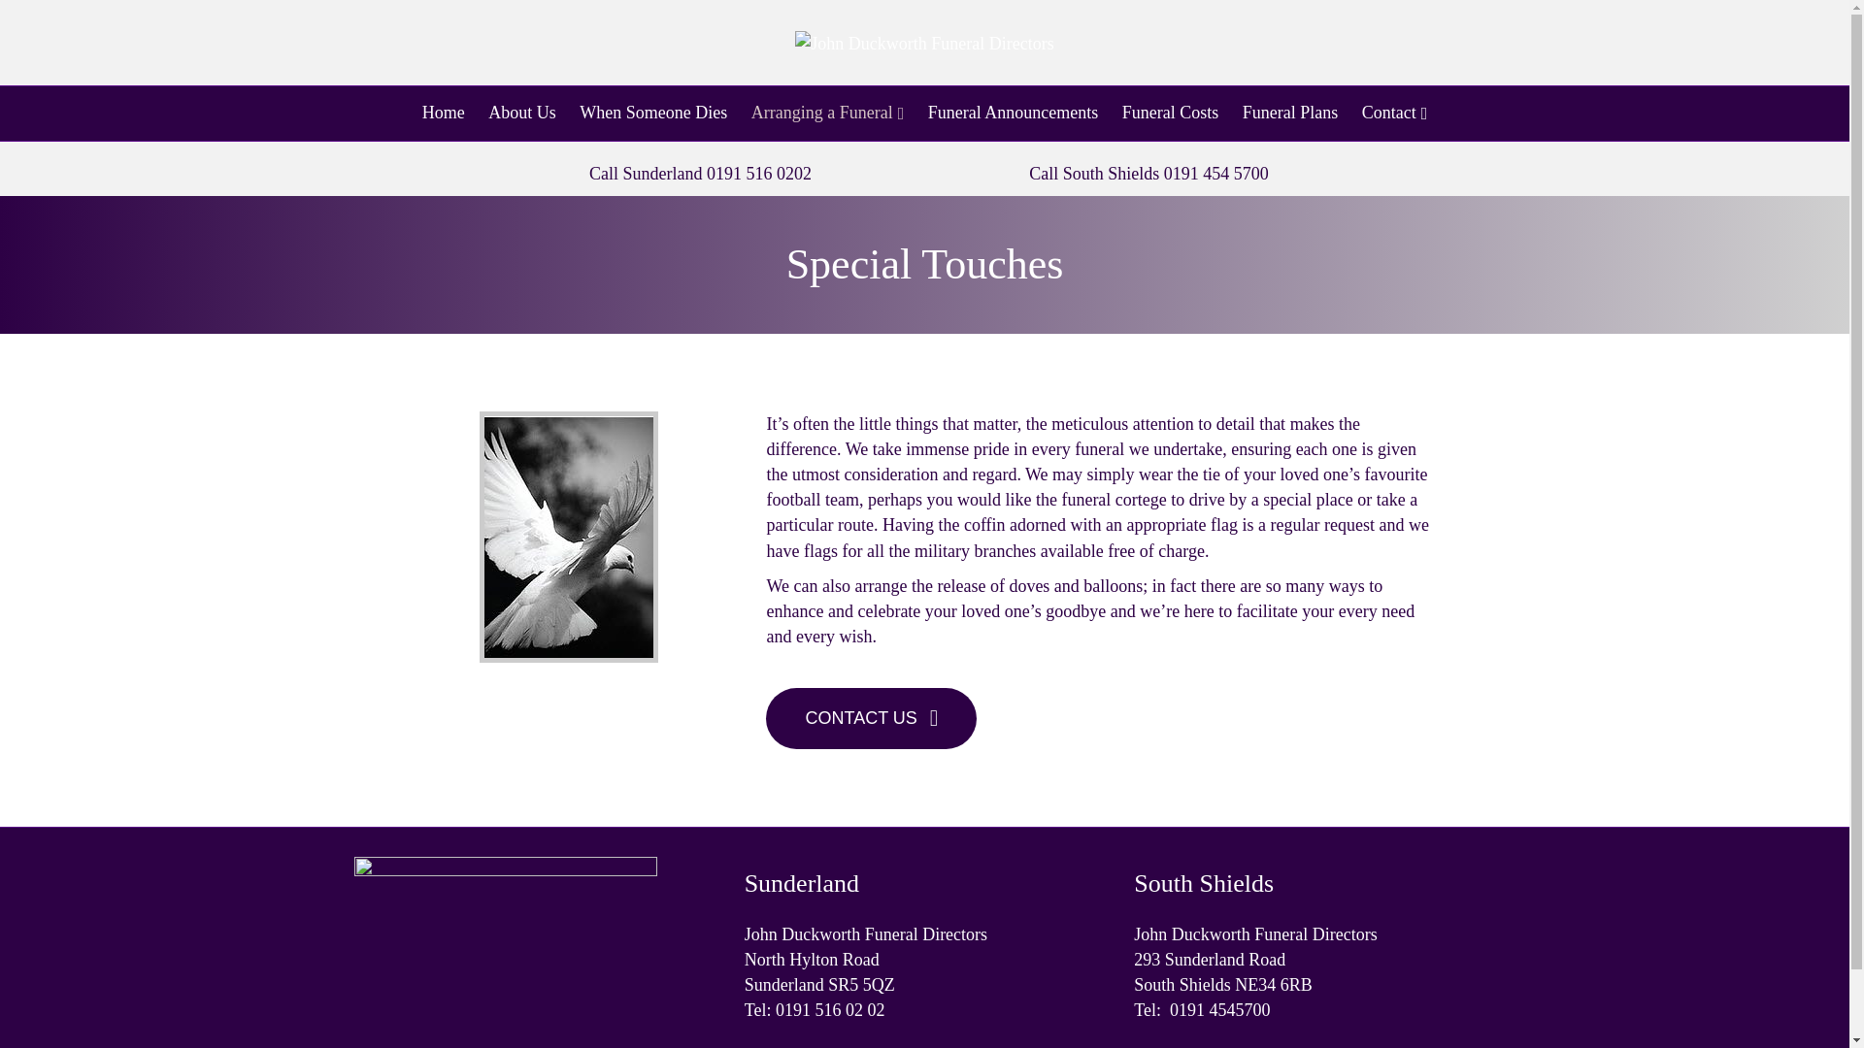 Image resolution: width=1864 pixels, height=1048 pixels. I want to click on Home, so click(443, 113).